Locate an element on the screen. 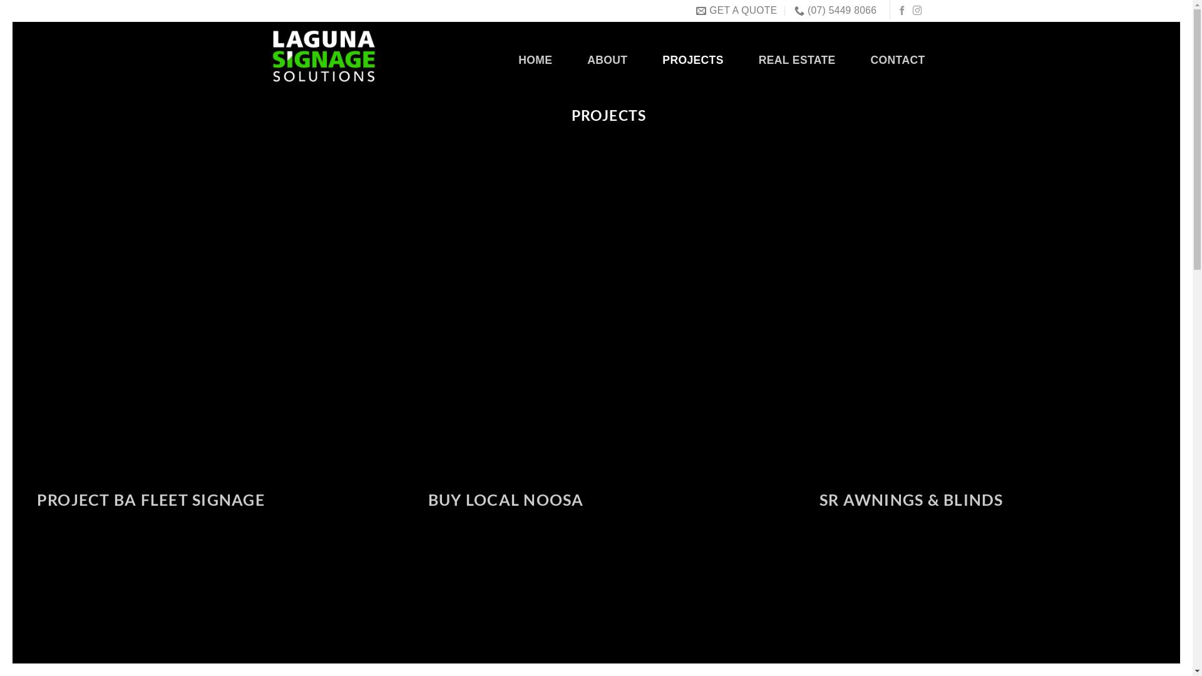  (07) 5449 8066 is located at coordinates (836, 11).